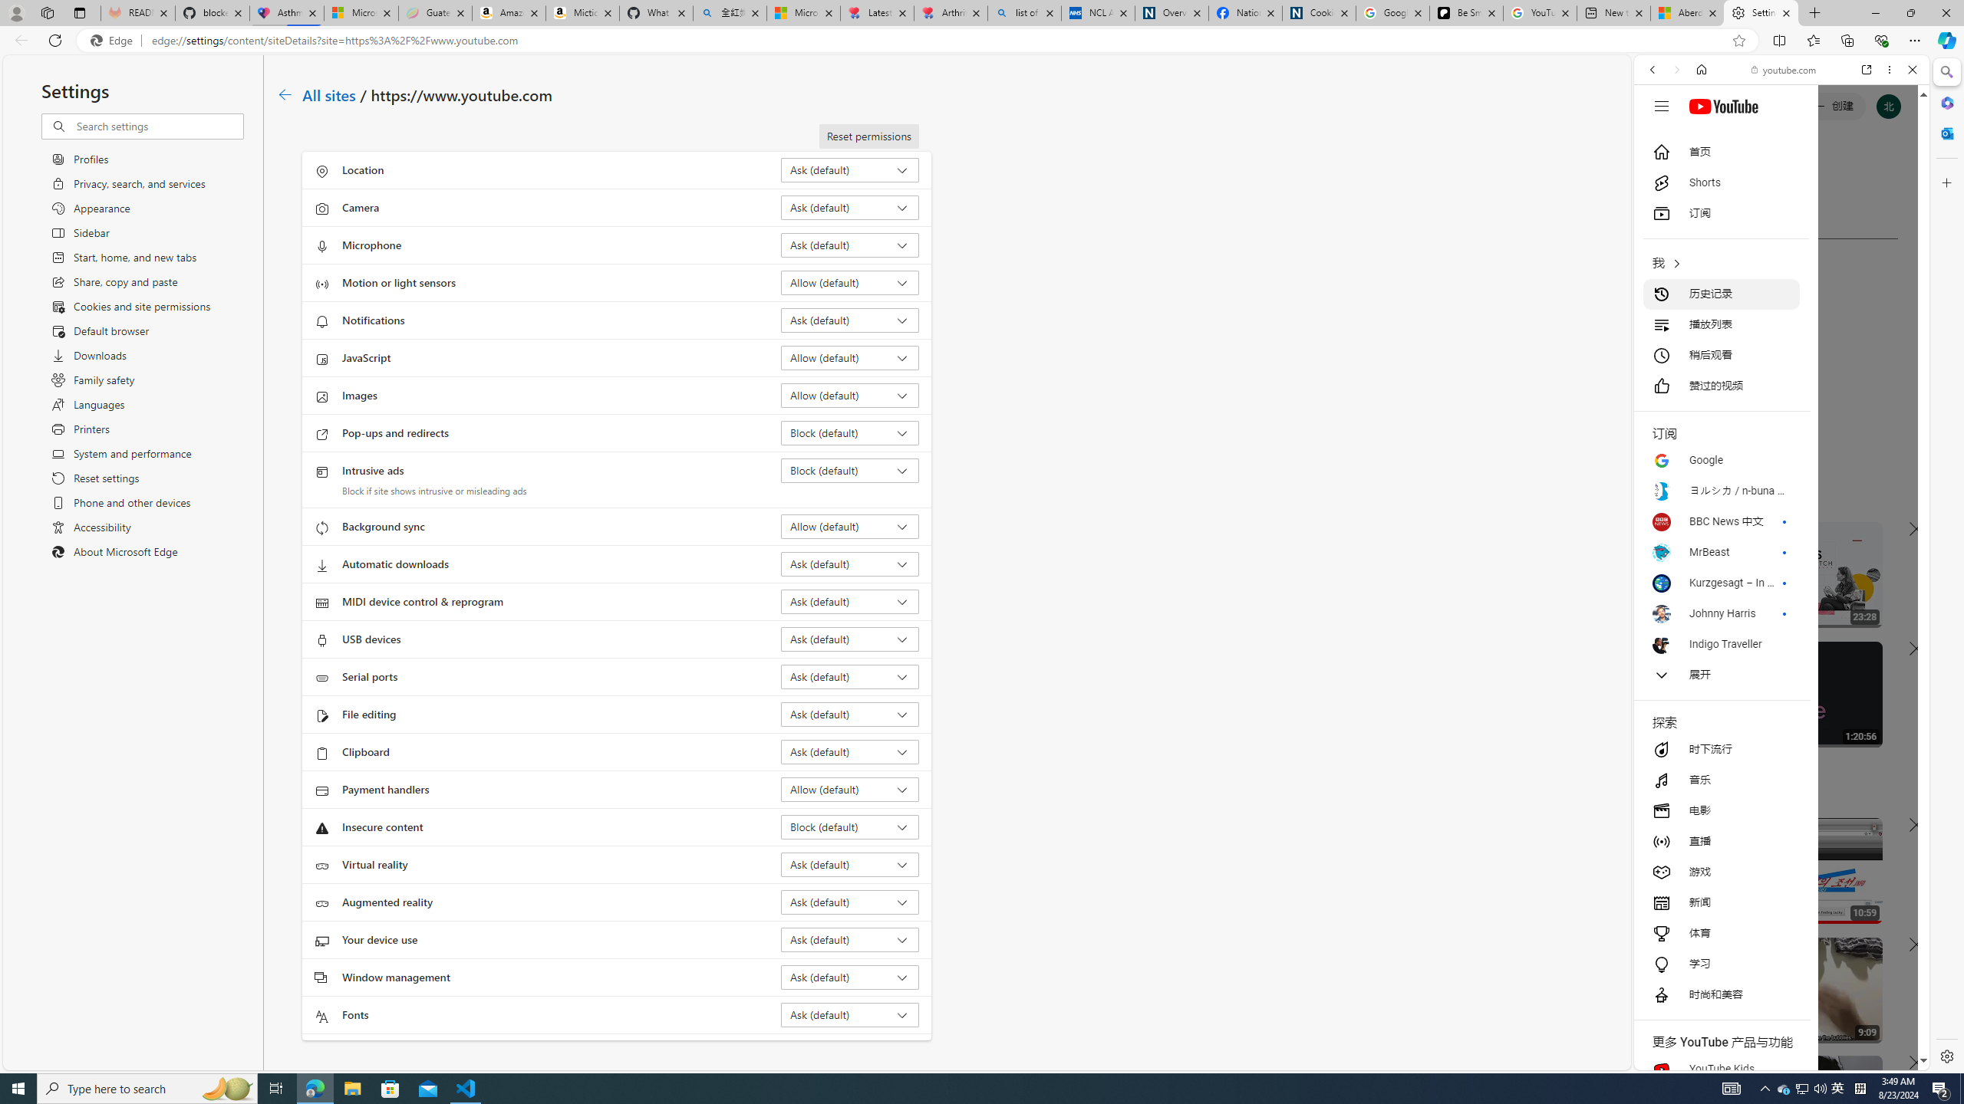 Image resolution: width=1964 pixels, height=1104 pixels. Describe the element at coordinates (1770, 1058) in the screenshot. I see `Class: dict_pnIcon rms_img` at that location.